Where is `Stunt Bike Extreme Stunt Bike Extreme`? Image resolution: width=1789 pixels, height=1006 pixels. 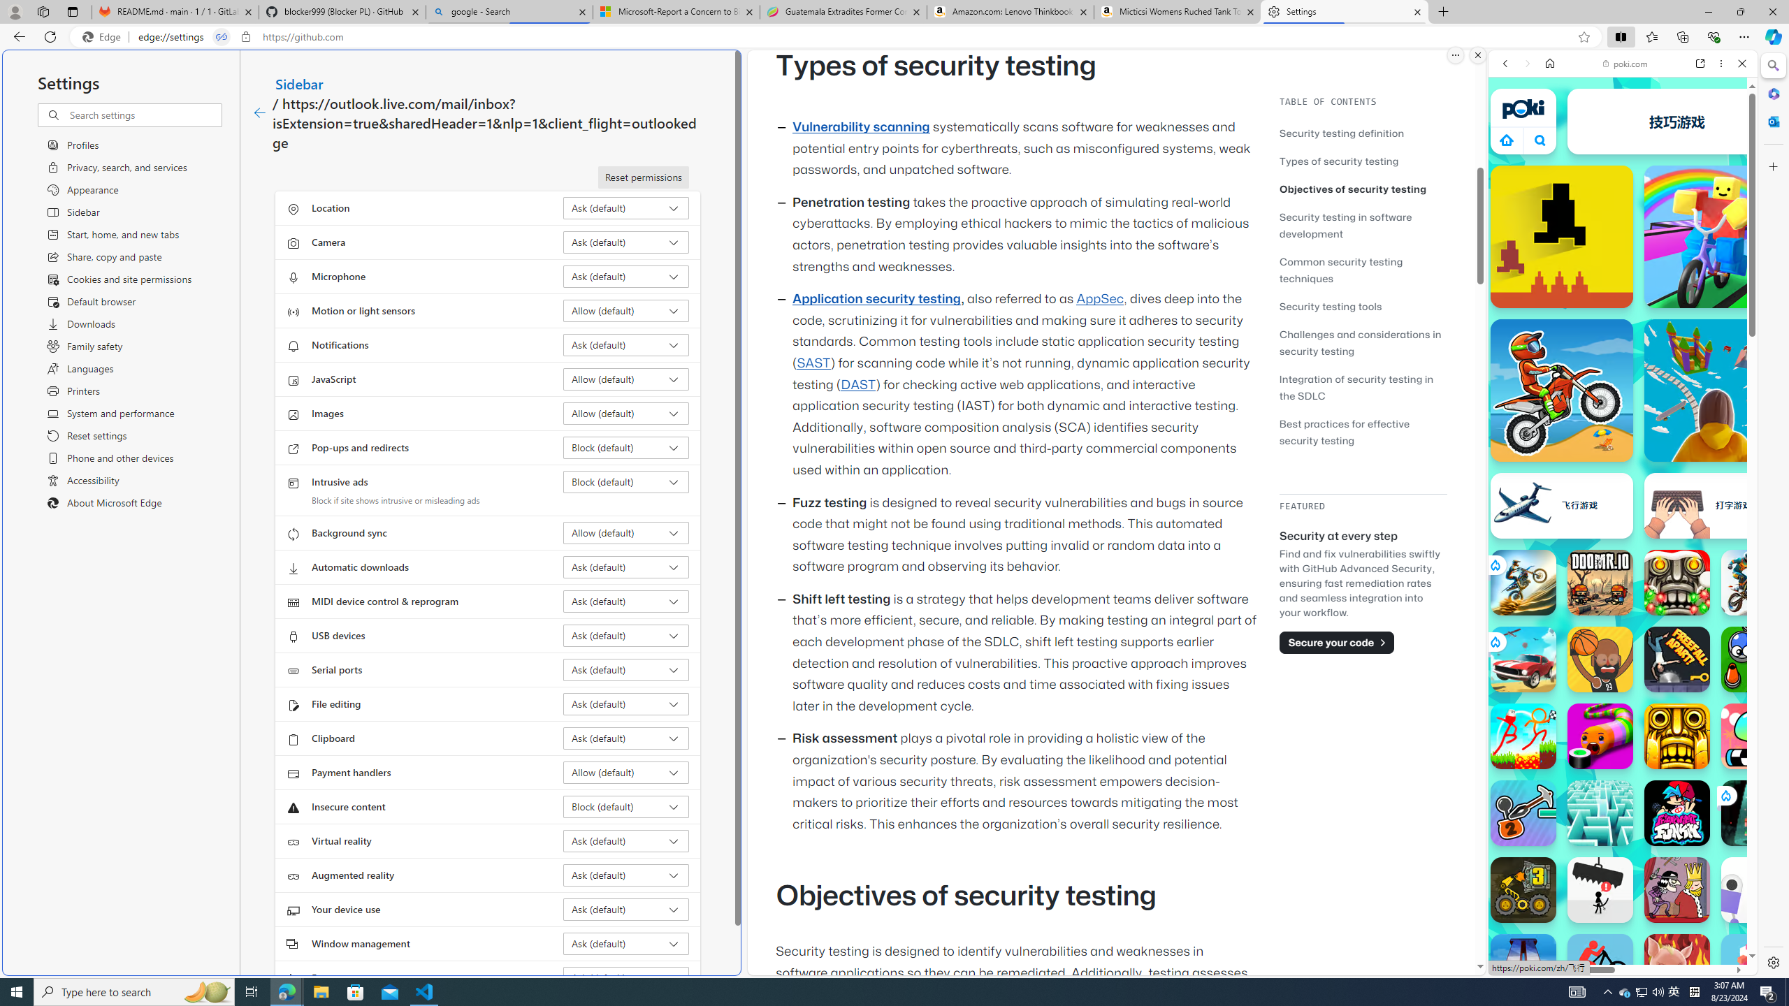 Stunt Bike Extreme Stunt Bike Extreme is located at coordinates (1523, 583).